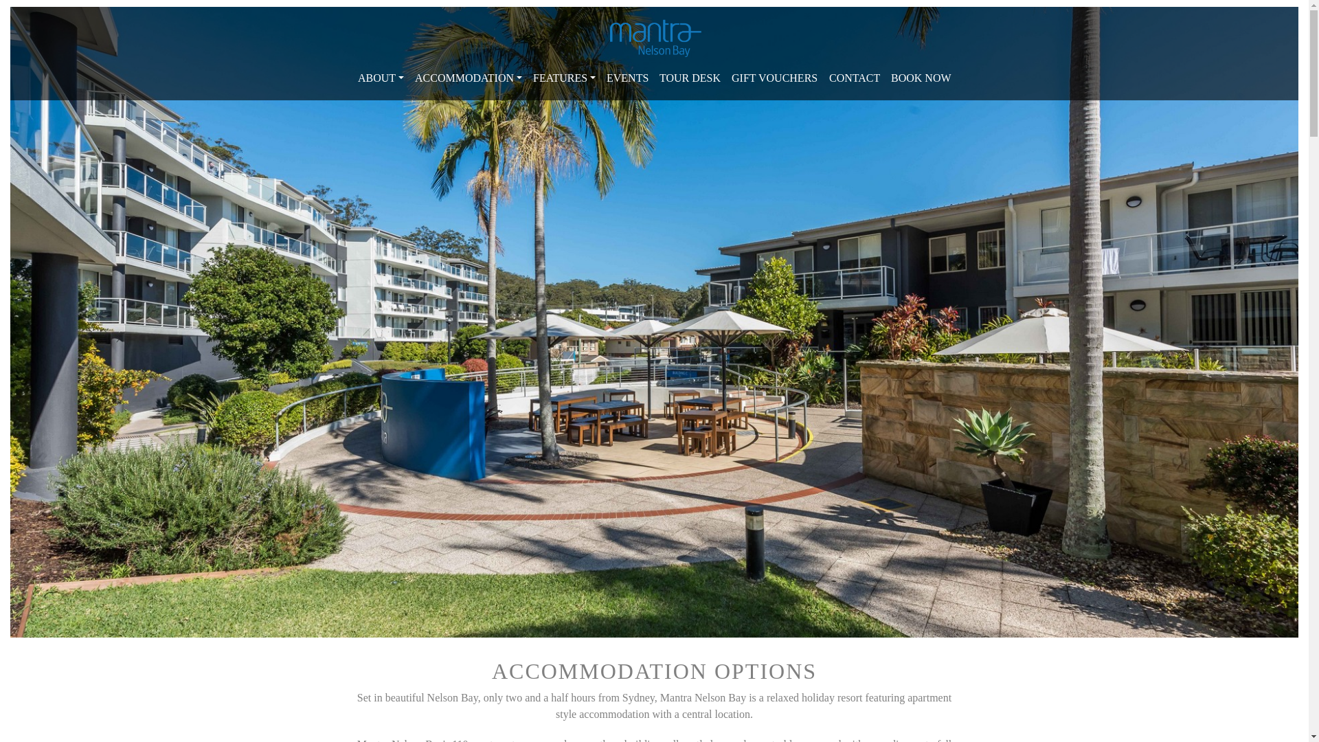  Describe the element at coordinates (469, 78) in the screenshot. I see `ACCOMMODATION` at that location.